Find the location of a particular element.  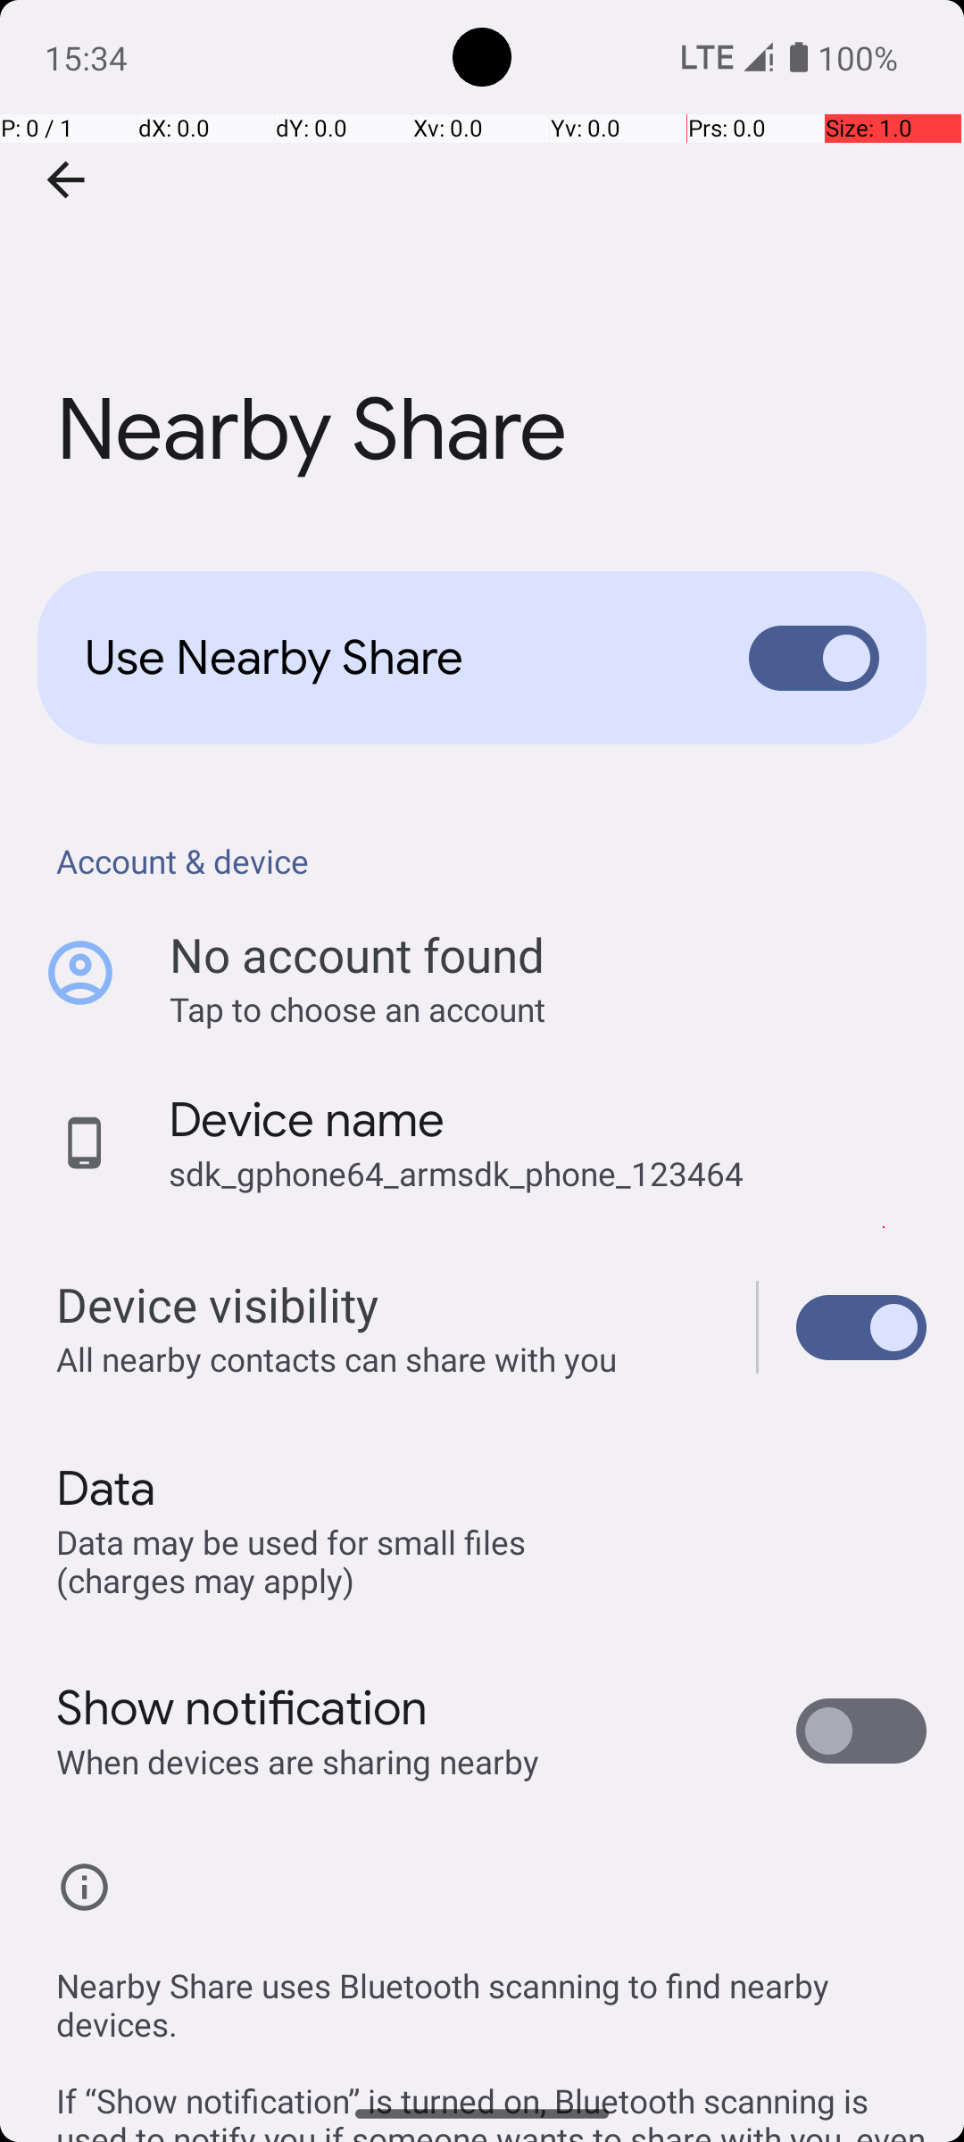

Data may be used for small files 
(charges may apply) is located at coordinates (295, 1560).